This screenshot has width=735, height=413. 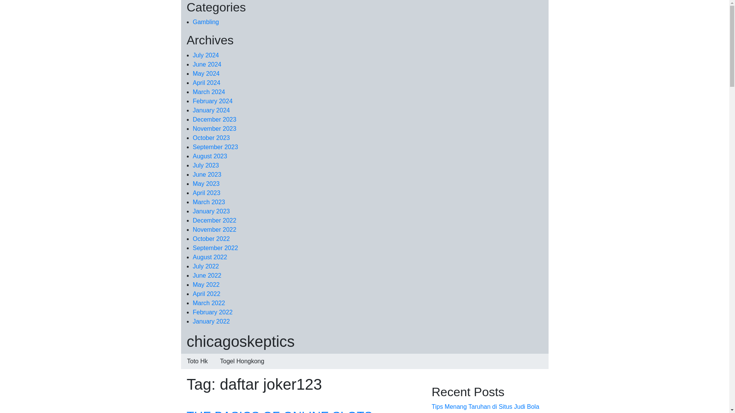 What do you see at coordinates (213, 101) in the screenshot?
I see `February 2024` at bounding box center [213, 101].